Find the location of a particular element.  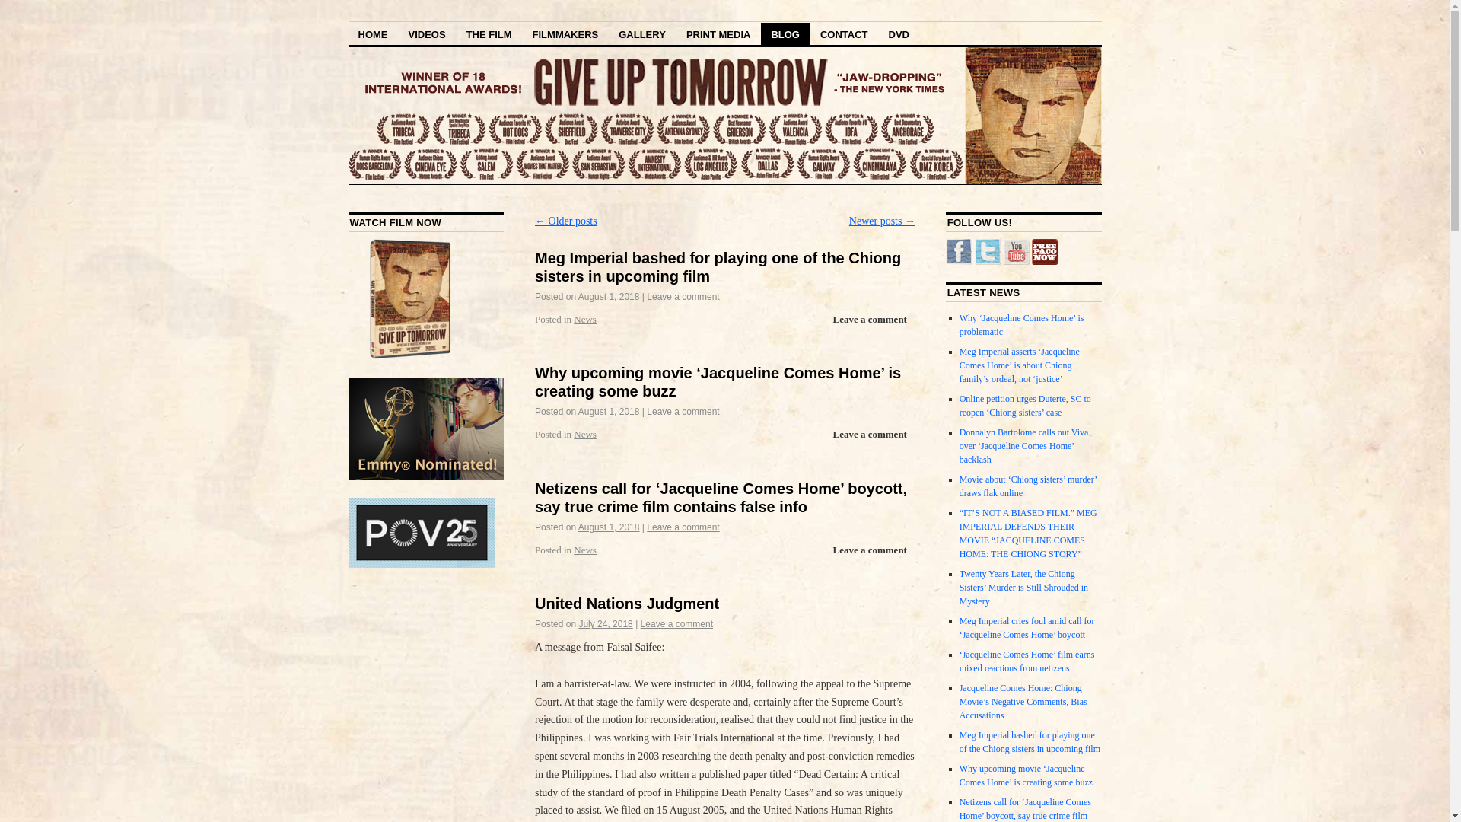

VIDEOS is located at coordinates (428, 33).